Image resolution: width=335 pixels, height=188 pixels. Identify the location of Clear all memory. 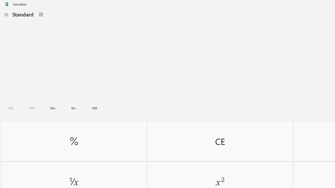
(11, 108).